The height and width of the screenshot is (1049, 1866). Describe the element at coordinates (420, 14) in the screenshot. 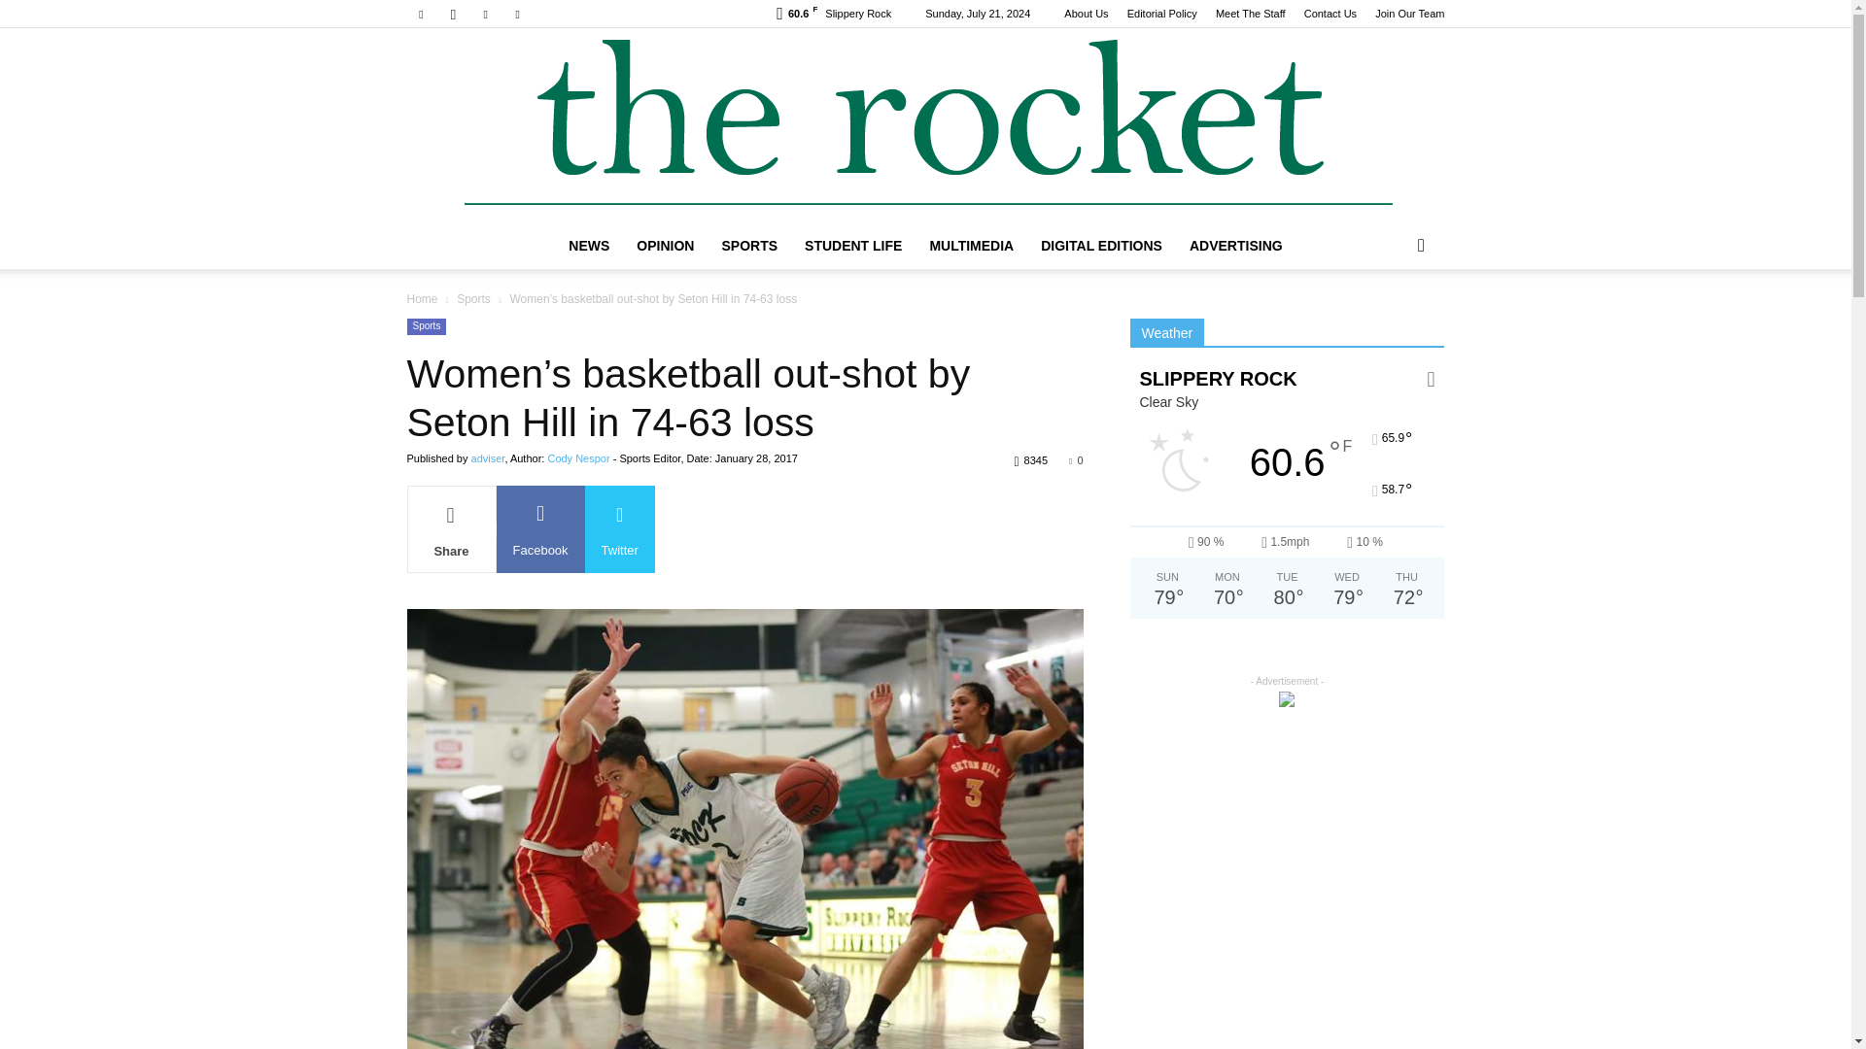

I see `Facebook` at that location.